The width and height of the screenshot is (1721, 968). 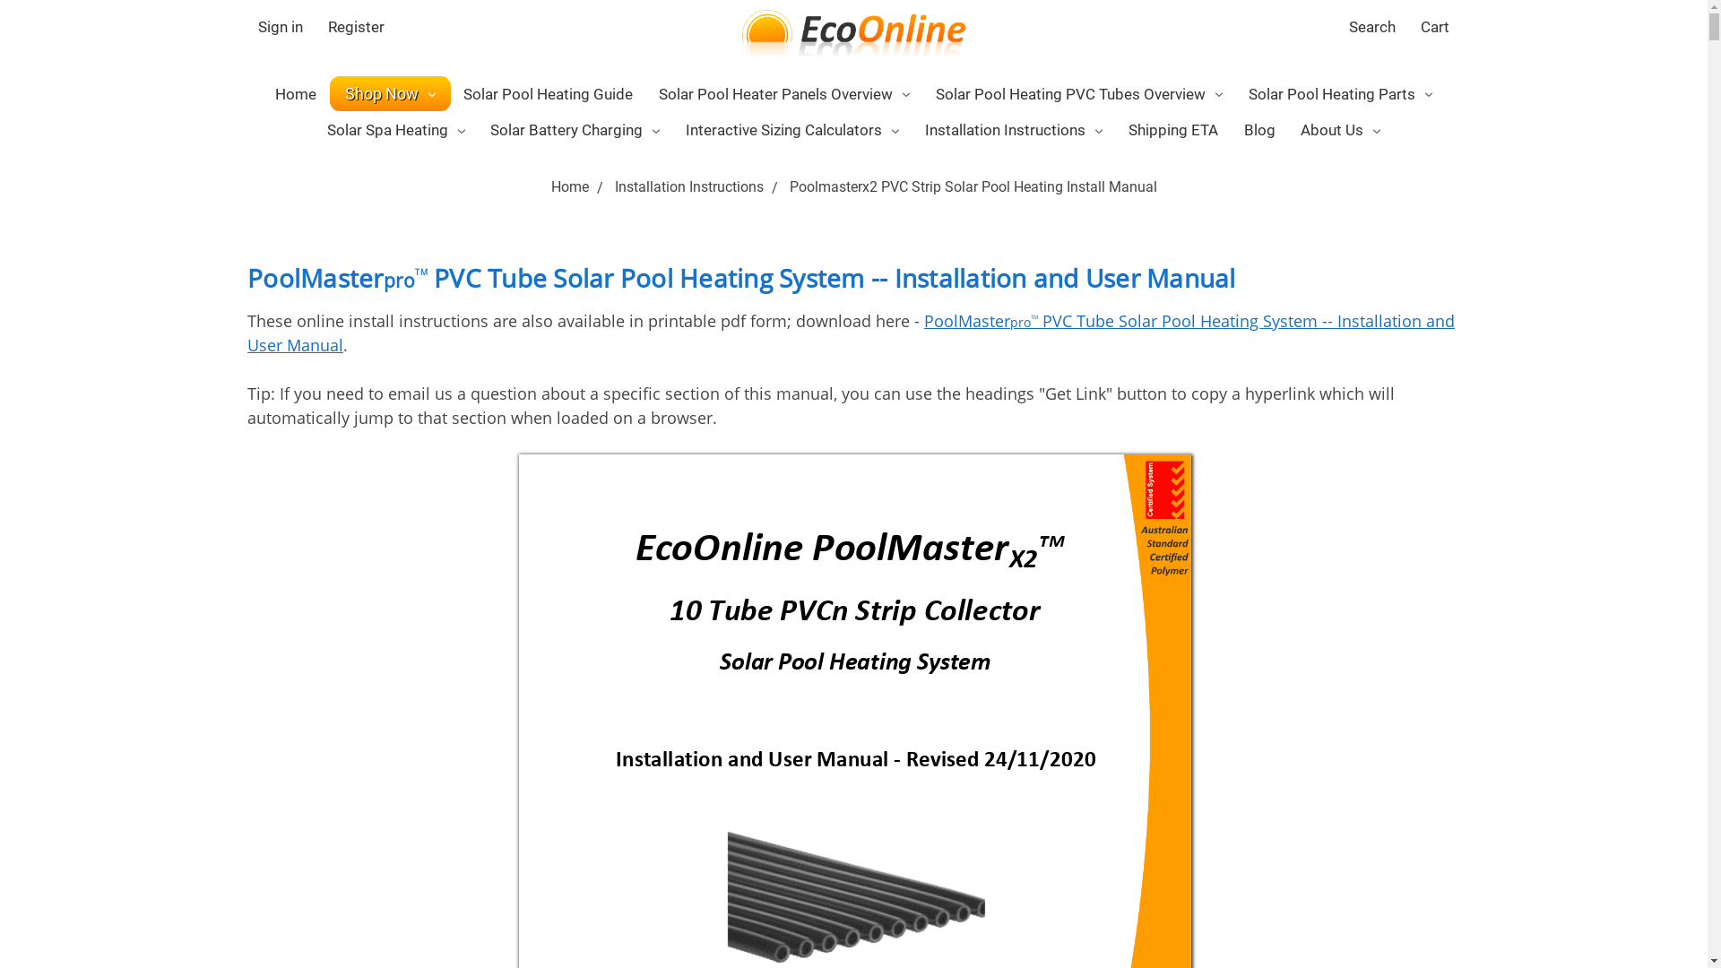 I want to click on Home, so click(x=569, y=186).